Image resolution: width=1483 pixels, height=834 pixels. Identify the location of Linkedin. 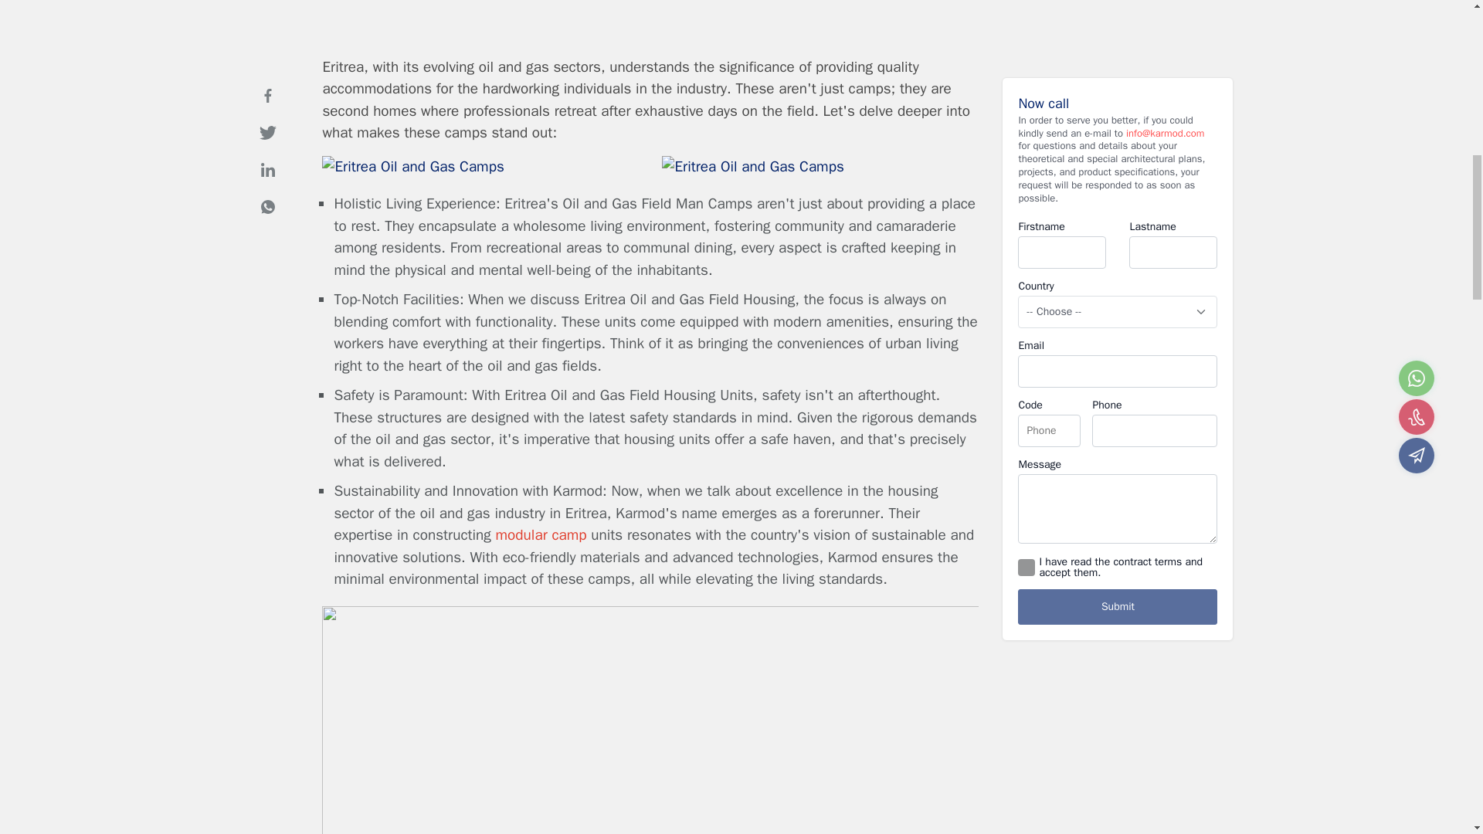
(267, 148).